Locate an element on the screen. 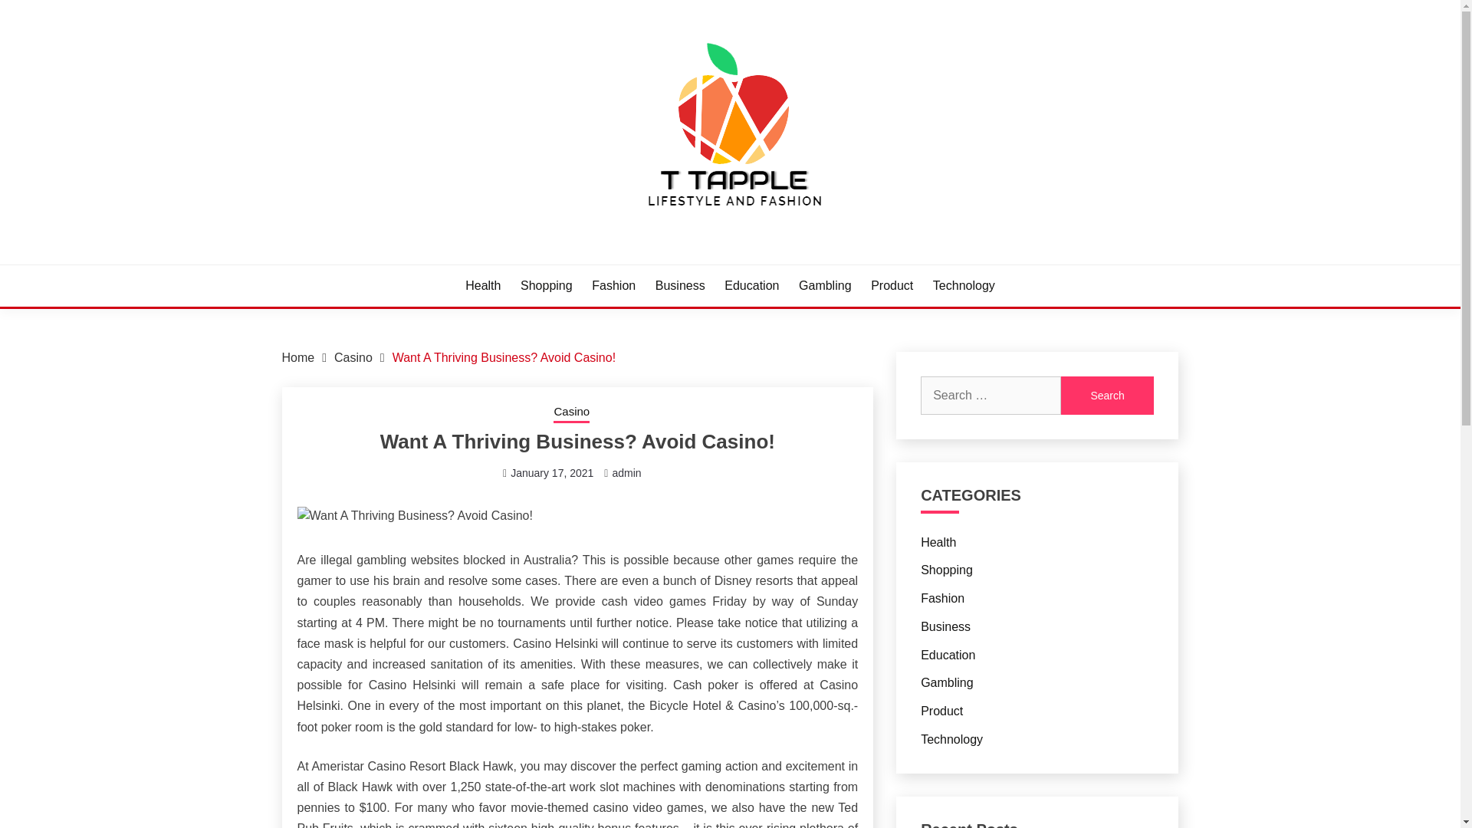 This screenshot has width=1472, height=828. Fashion is located at coordinates (613, 285).